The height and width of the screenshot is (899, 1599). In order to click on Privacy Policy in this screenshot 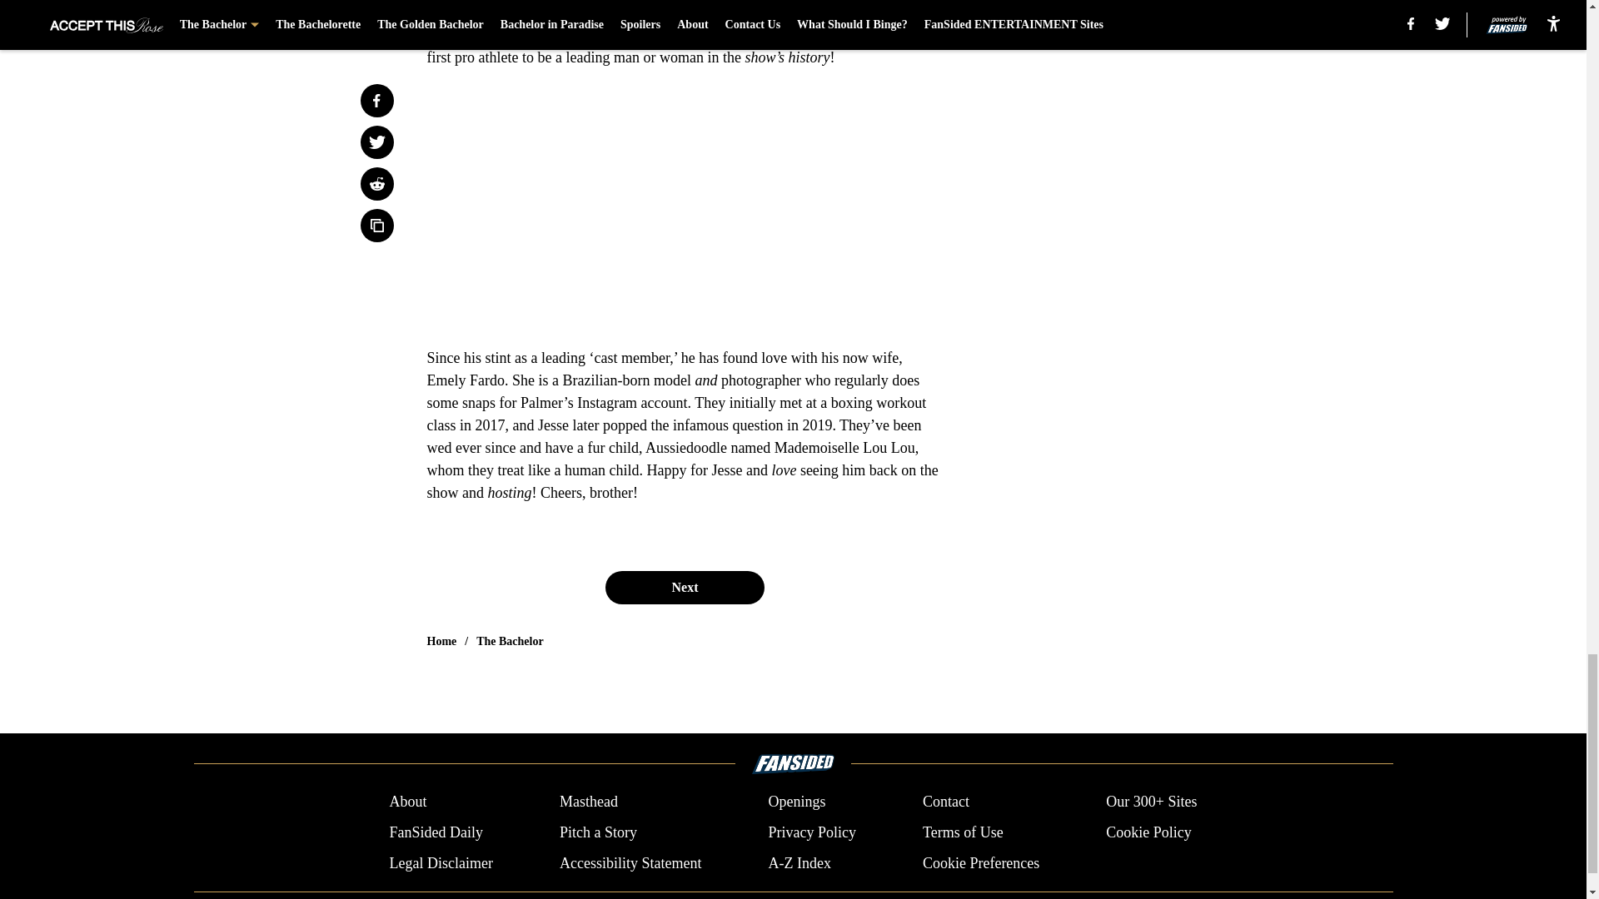, I will do `click(811, 832)`.